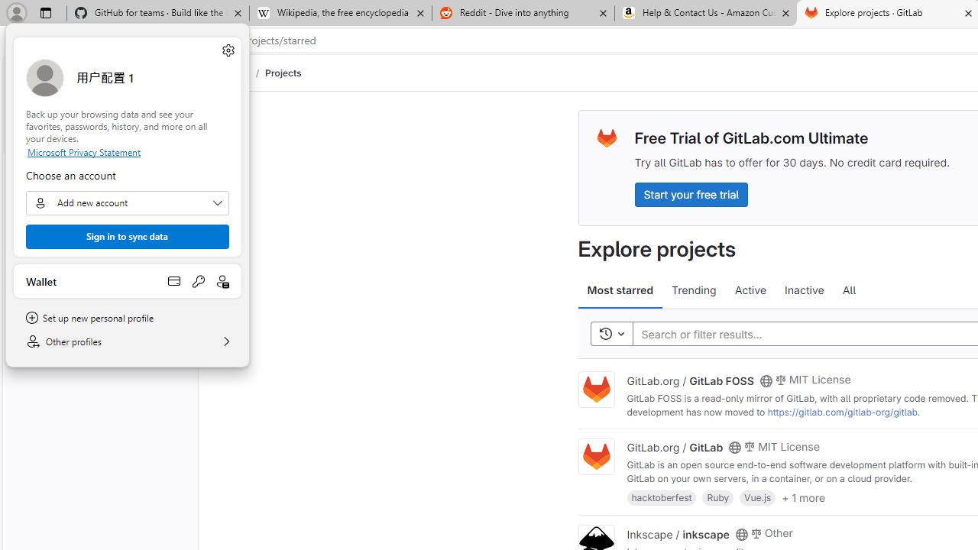  What do you see at coordinates (756, 532) in the screenshot?
I see `Class: s14 gl-mr-2` at bounding box center [756, 532].